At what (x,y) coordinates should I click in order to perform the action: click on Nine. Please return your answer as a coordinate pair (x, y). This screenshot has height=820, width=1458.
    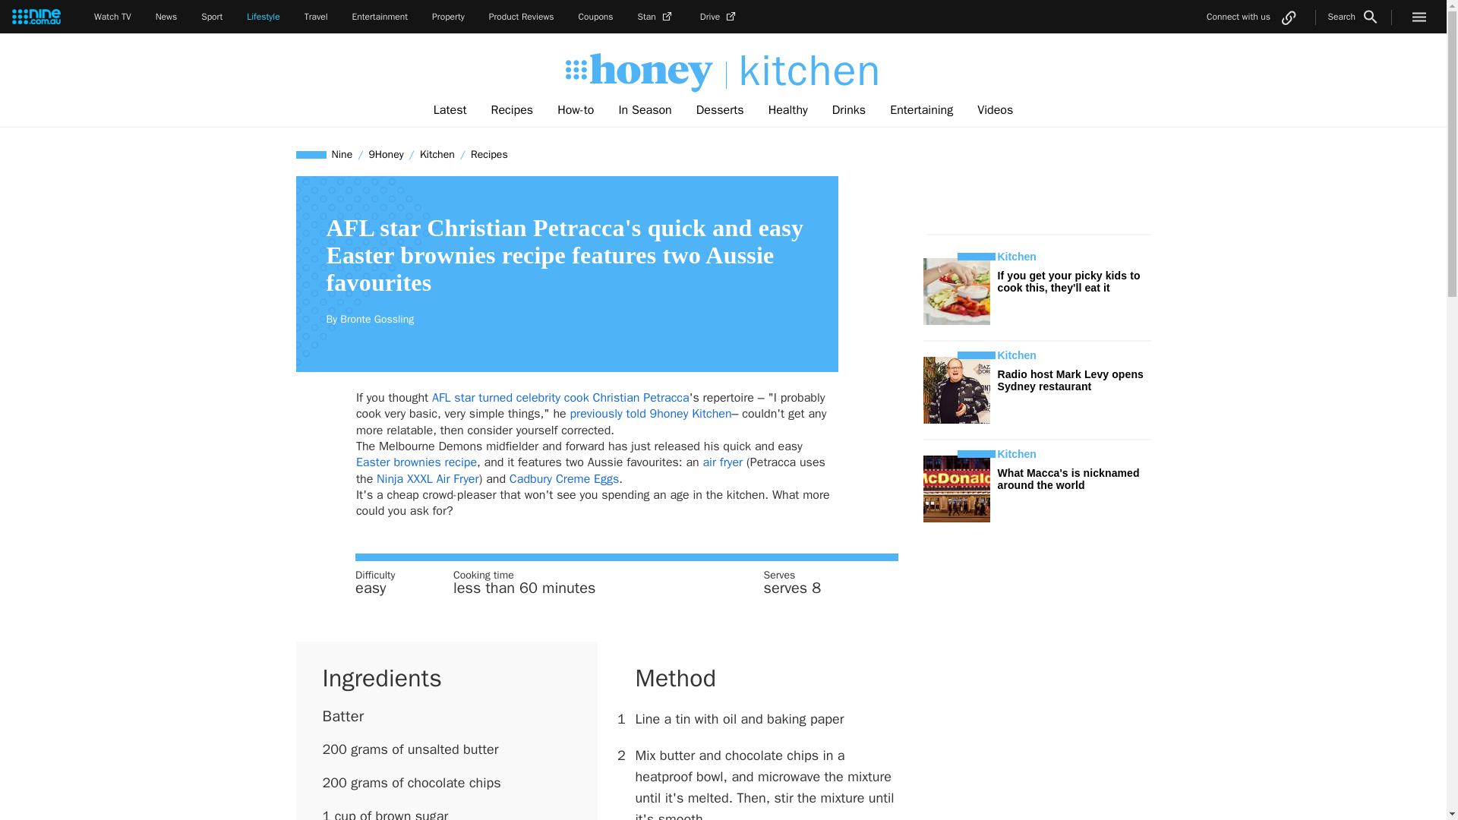
    Looking at the image, I should click on (342, 154).